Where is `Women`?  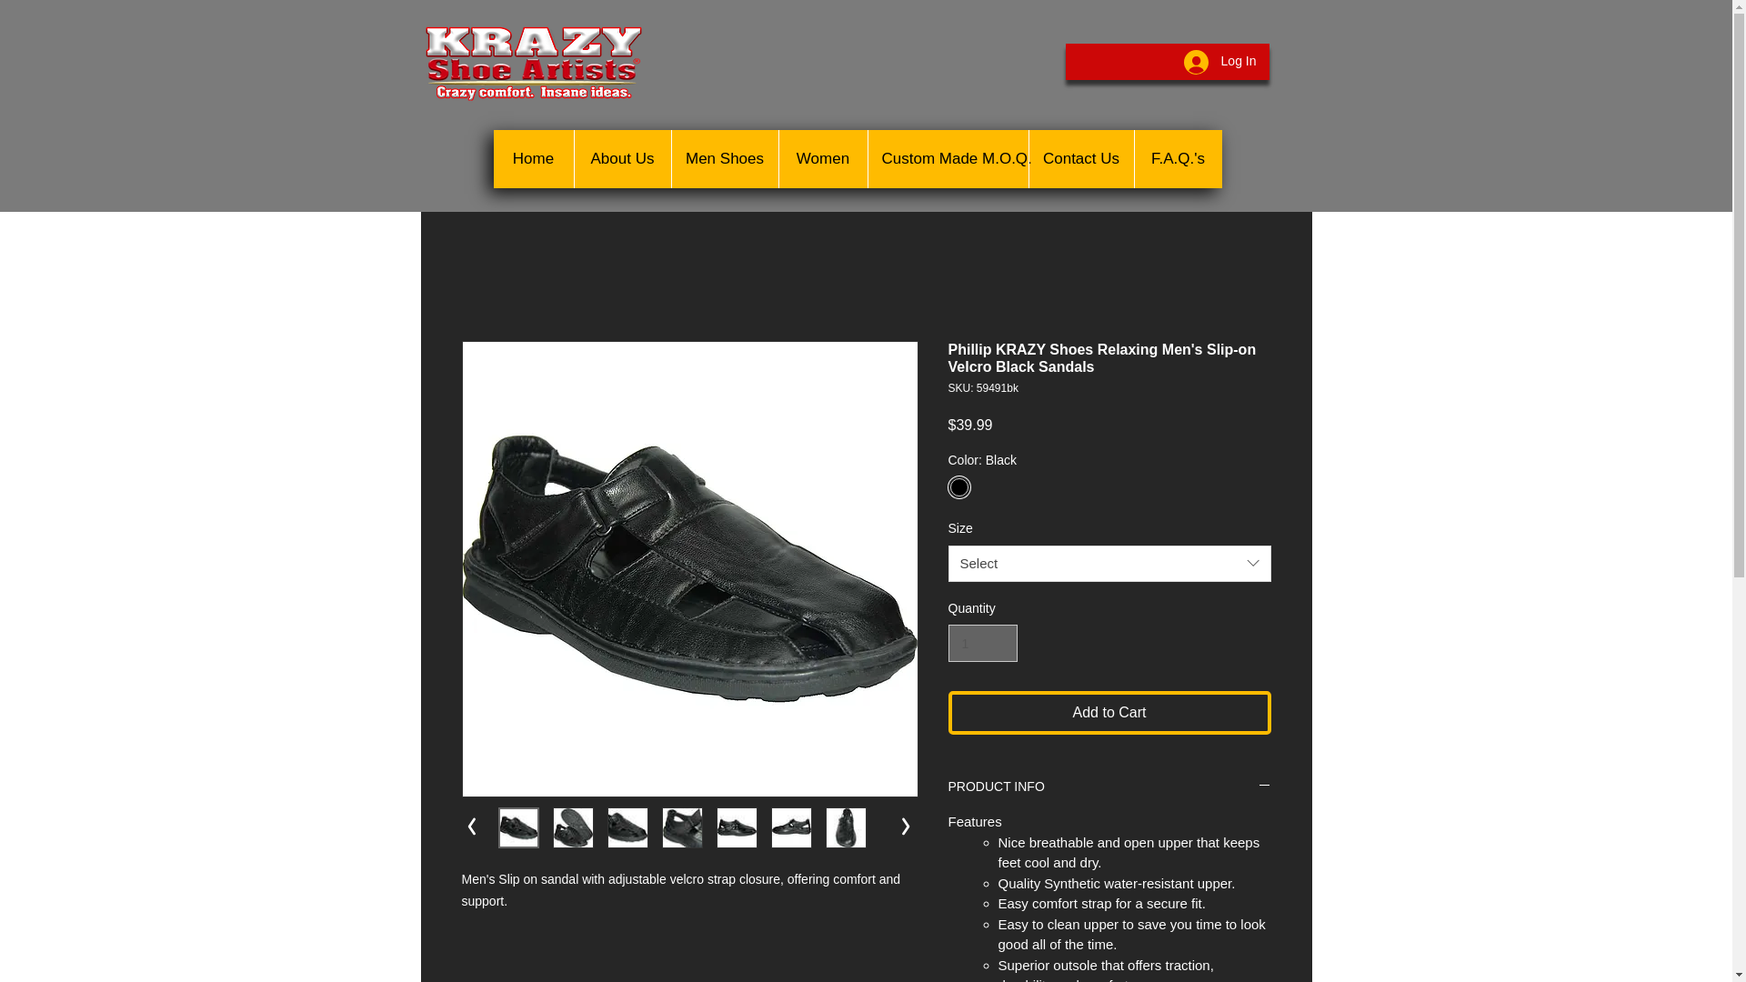
Women is located at coordinates (823, 158).